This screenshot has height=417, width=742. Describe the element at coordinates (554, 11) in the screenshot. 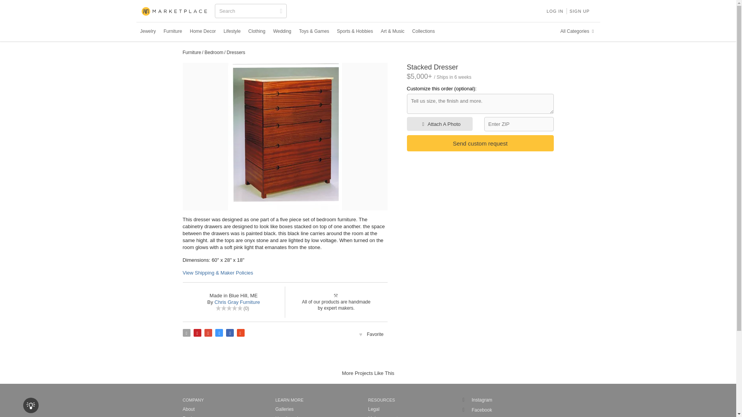

I see `Log in to CustomMade` at that location.